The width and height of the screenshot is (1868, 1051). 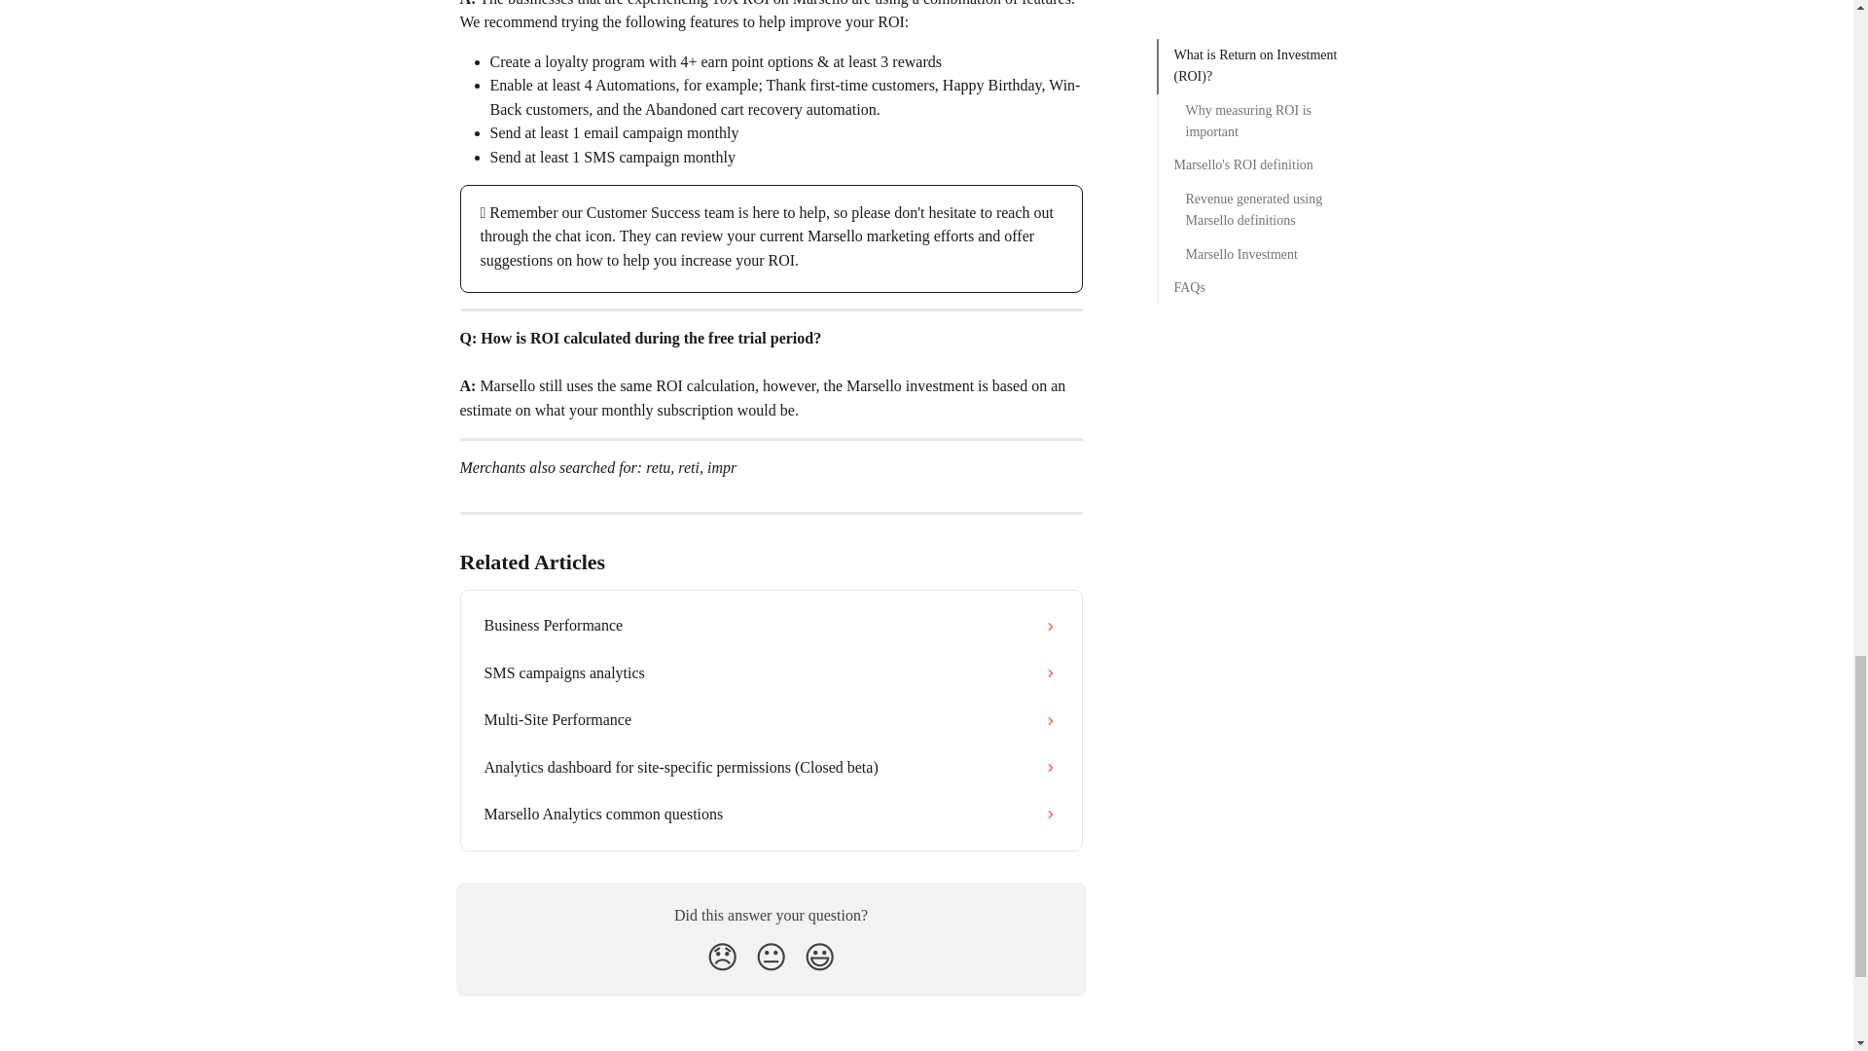 What do you see at coordinates (771, 958) in the screenshot?
I see `Neutral` at bounding box center [771, 958].